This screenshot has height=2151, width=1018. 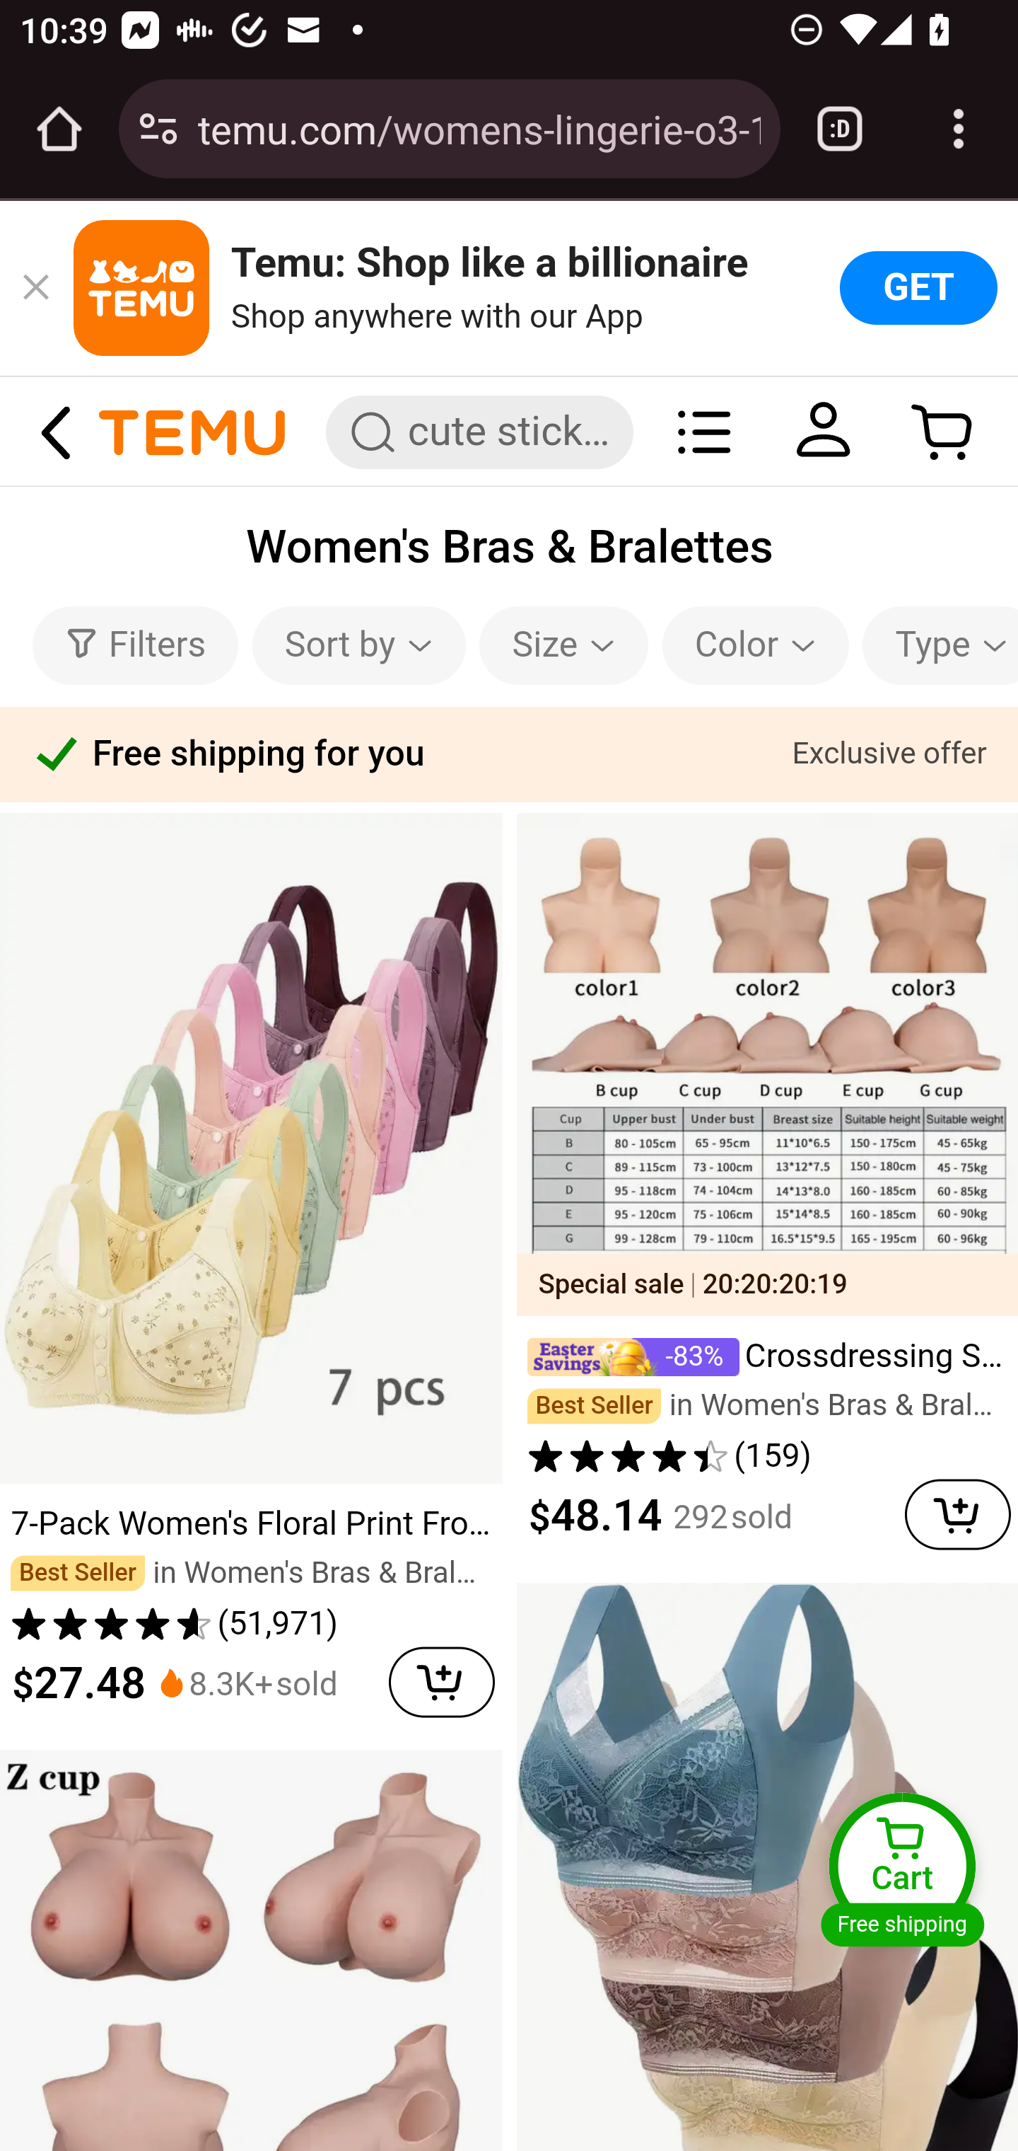 I want to click on Search Temu Search field, so click(x=479, y=432).